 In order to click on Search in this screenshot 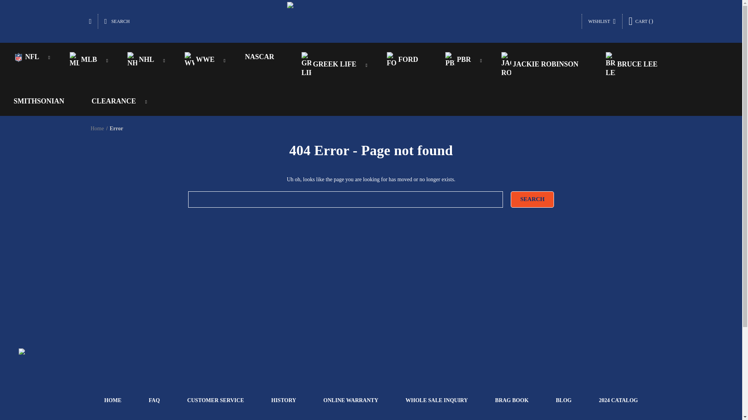, I will do `click(532, 199)`.